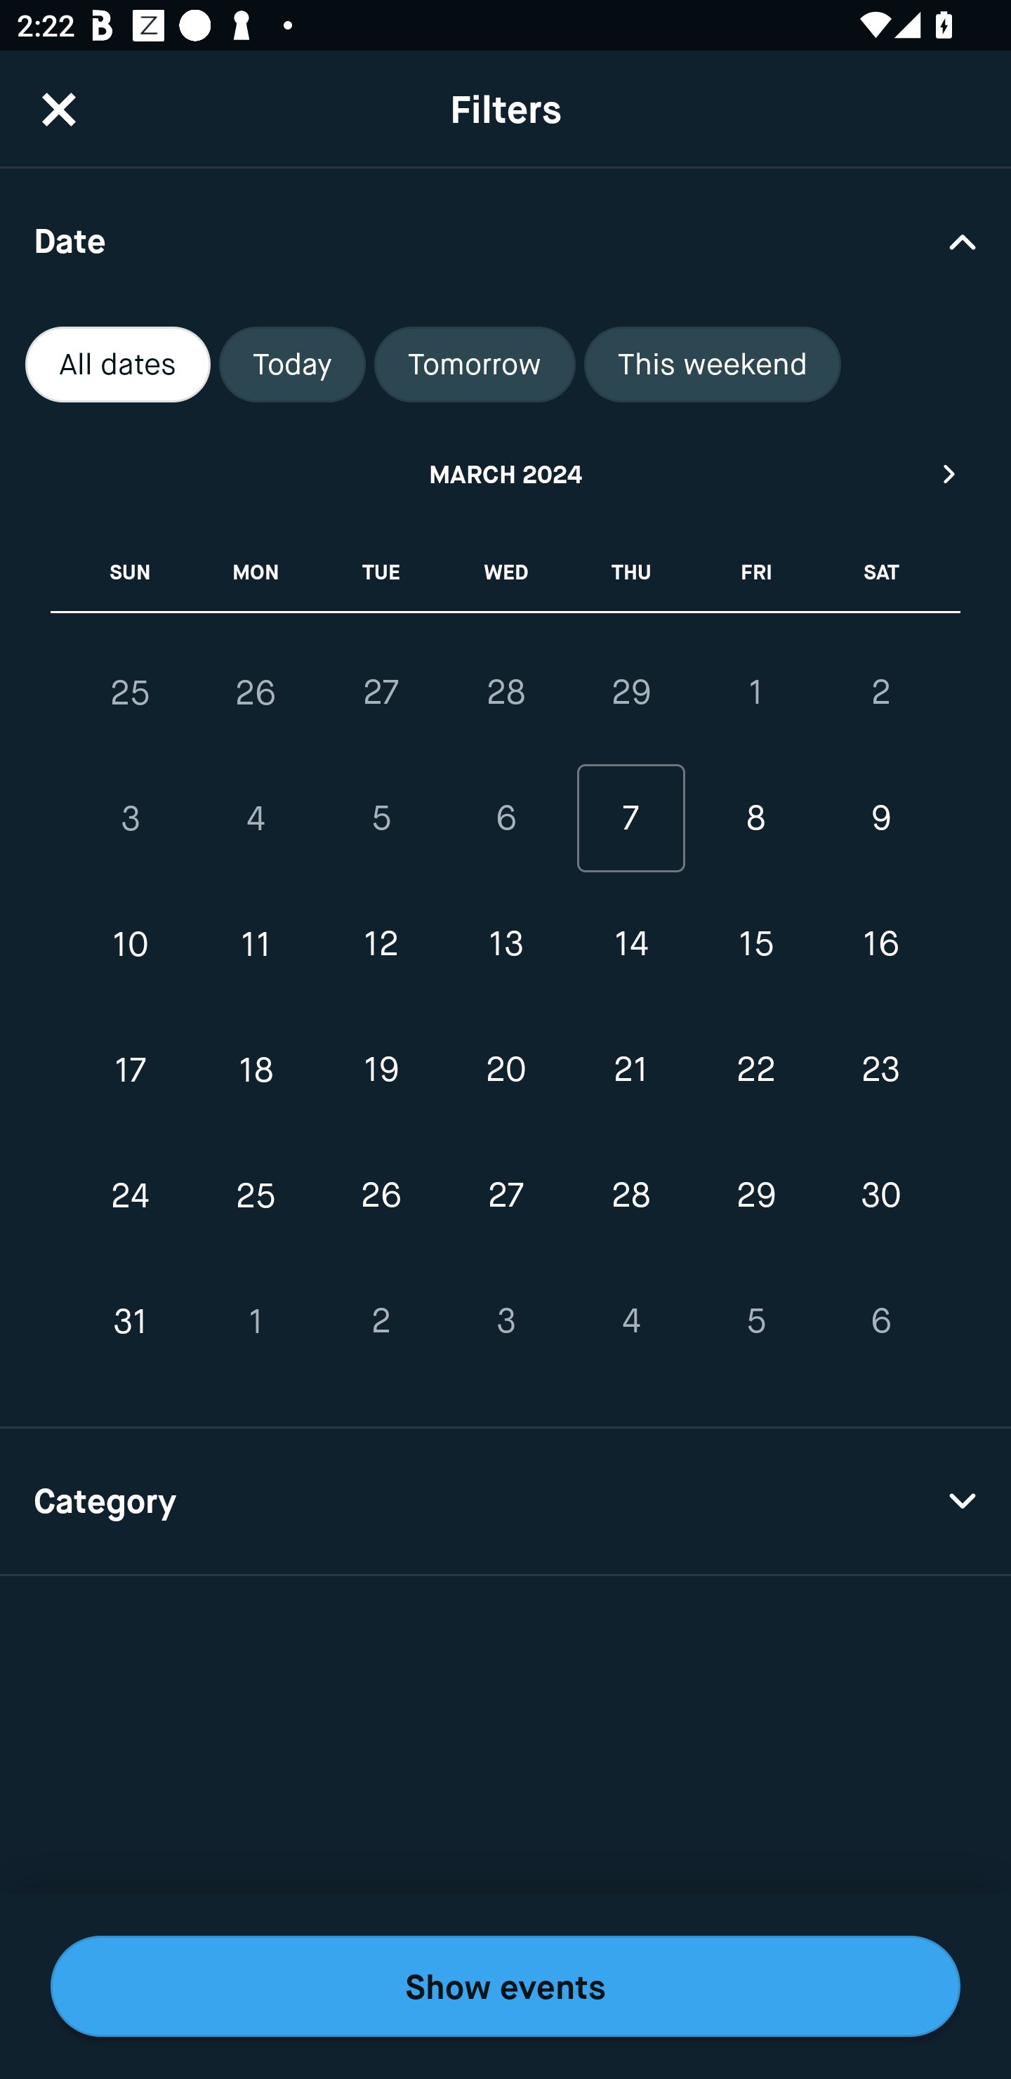  What do you see at coordinates (505, 1320) in the screenshot?
I see `3` at bounding box center [505, 1320].